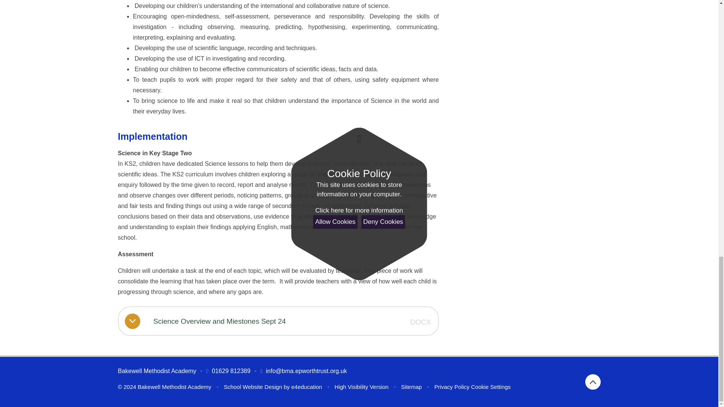  I want to click on Cookie Settings, so click(491, 387).